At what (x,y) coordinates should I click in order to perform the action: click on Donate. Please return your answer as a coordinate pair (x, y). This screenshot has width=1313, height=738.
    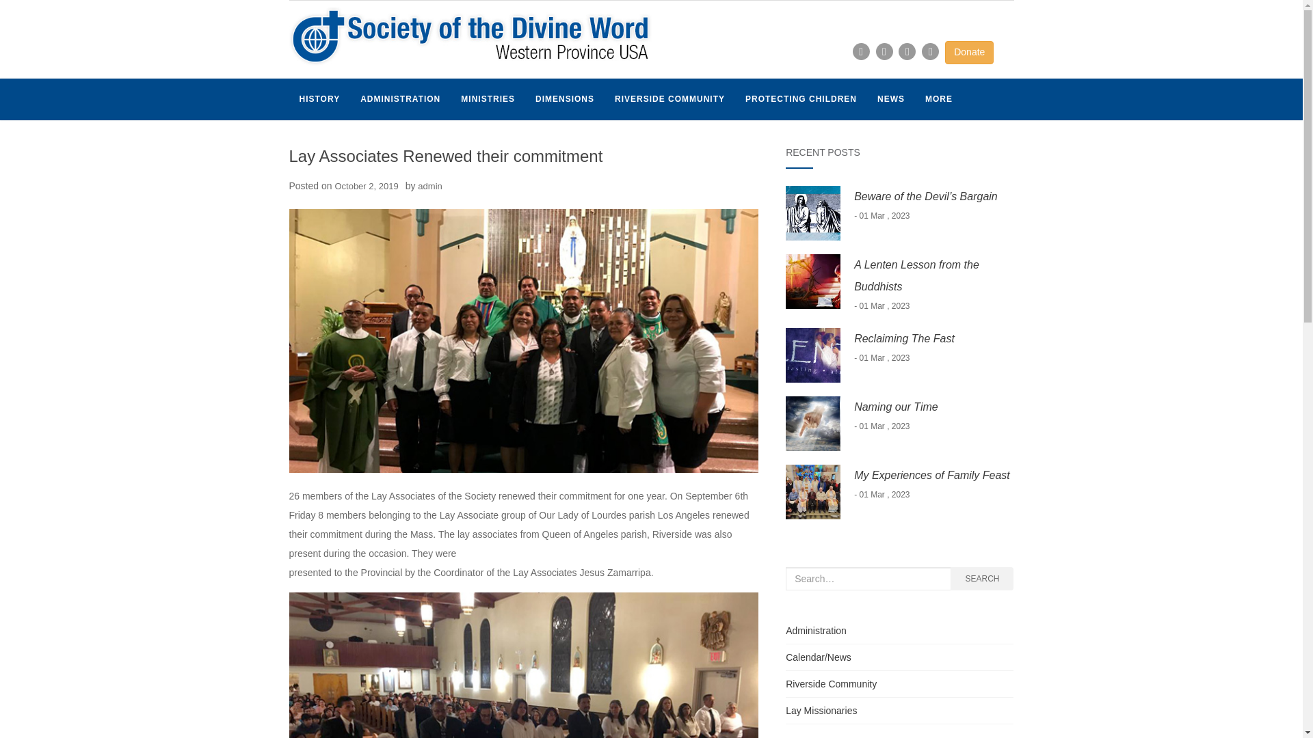
    Looking at the image, I should click on (970, 52).